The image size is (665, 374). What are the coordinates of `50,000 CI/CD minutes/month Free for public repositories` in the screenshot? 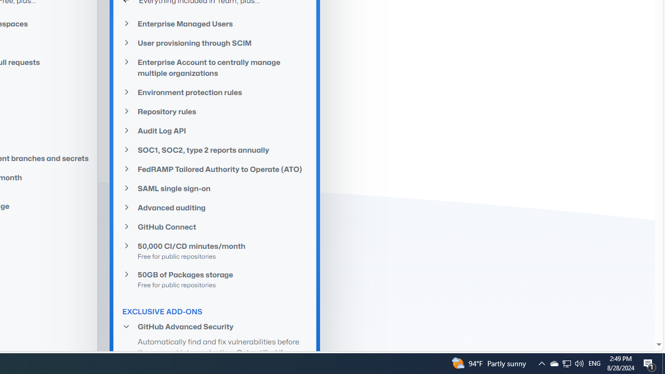 It's located at (215, 251).